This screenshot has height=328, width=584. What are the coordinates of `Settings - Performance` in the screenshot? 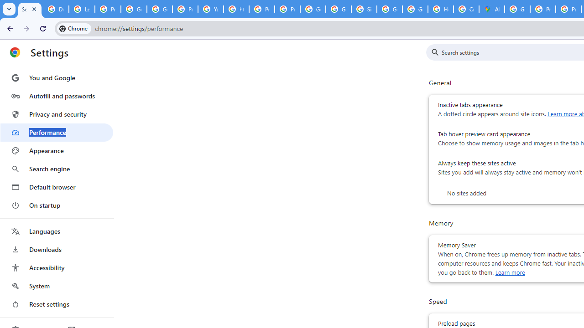 It's located at (30, 9).